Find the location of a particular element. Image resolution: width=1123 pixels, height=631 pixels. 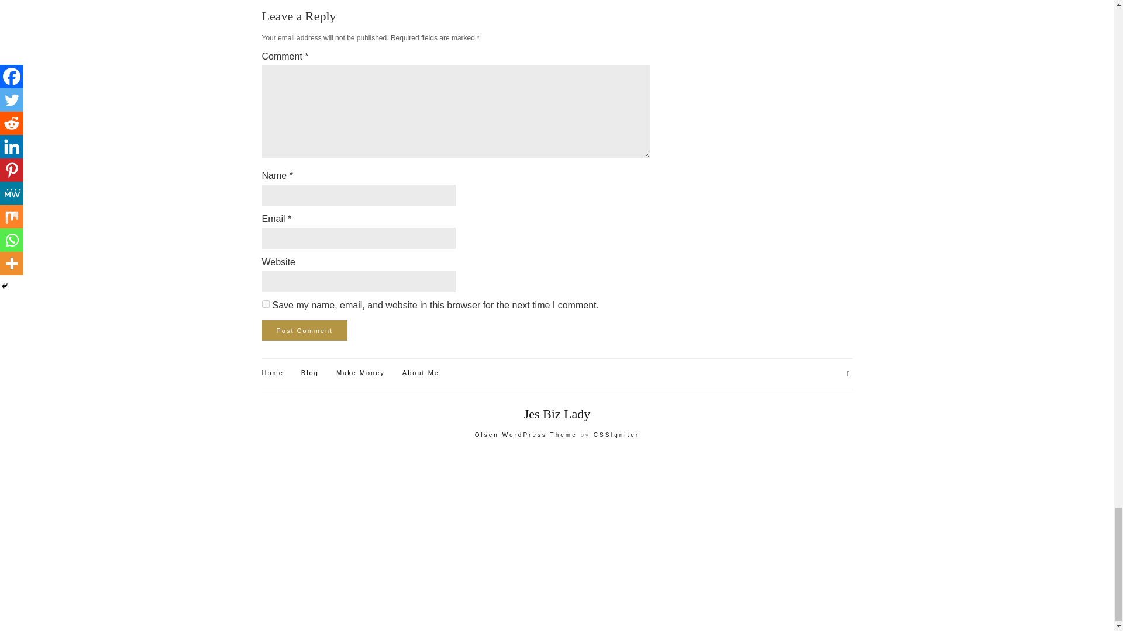

yes is located at coordinates (266, 304).